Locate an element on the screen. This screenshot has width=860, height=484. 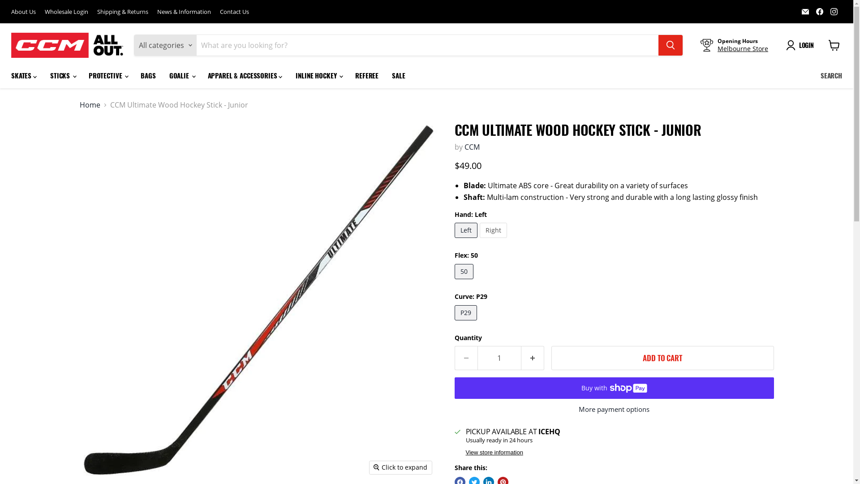
Find us on Facebook is located at coordinates (820, 12).